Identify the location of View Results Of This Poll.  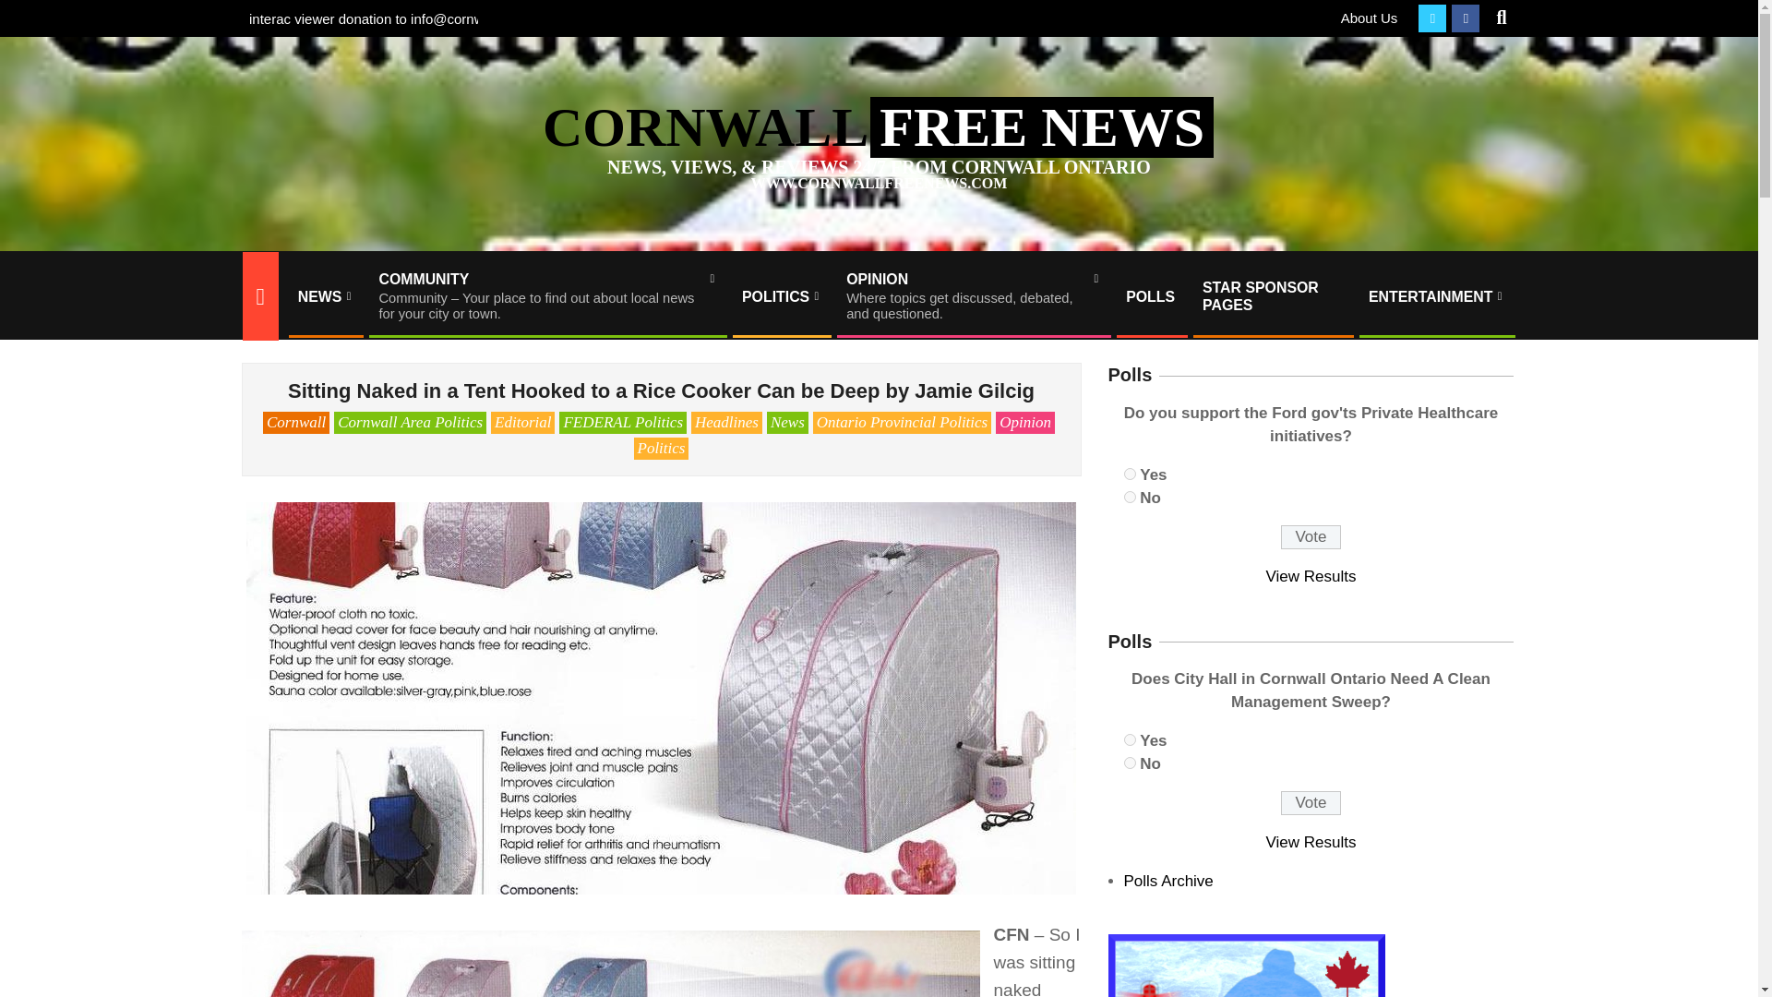
(1311, 576).